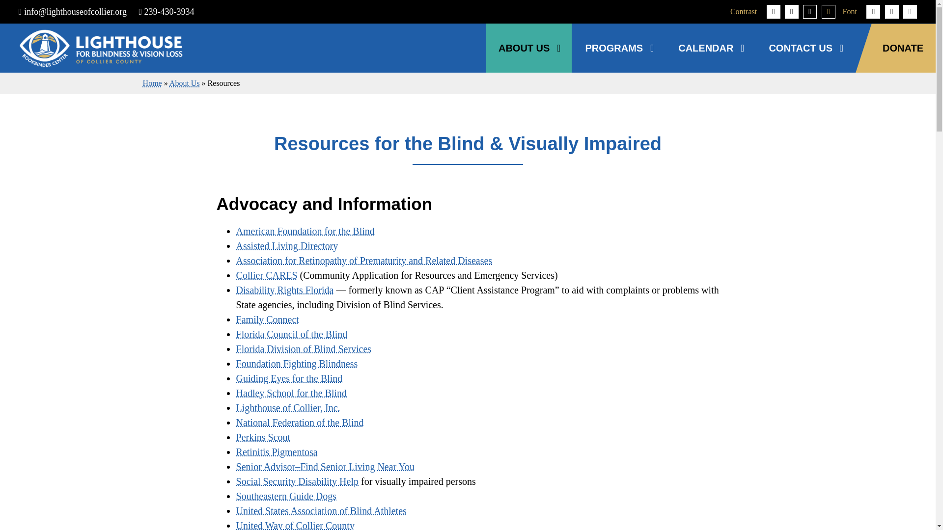 This screenshot has height=530, width=943. What do you see at coordinates (305, 231) in the screenshot?
I see `Opens in a new window` at bounding box center [305, 231].